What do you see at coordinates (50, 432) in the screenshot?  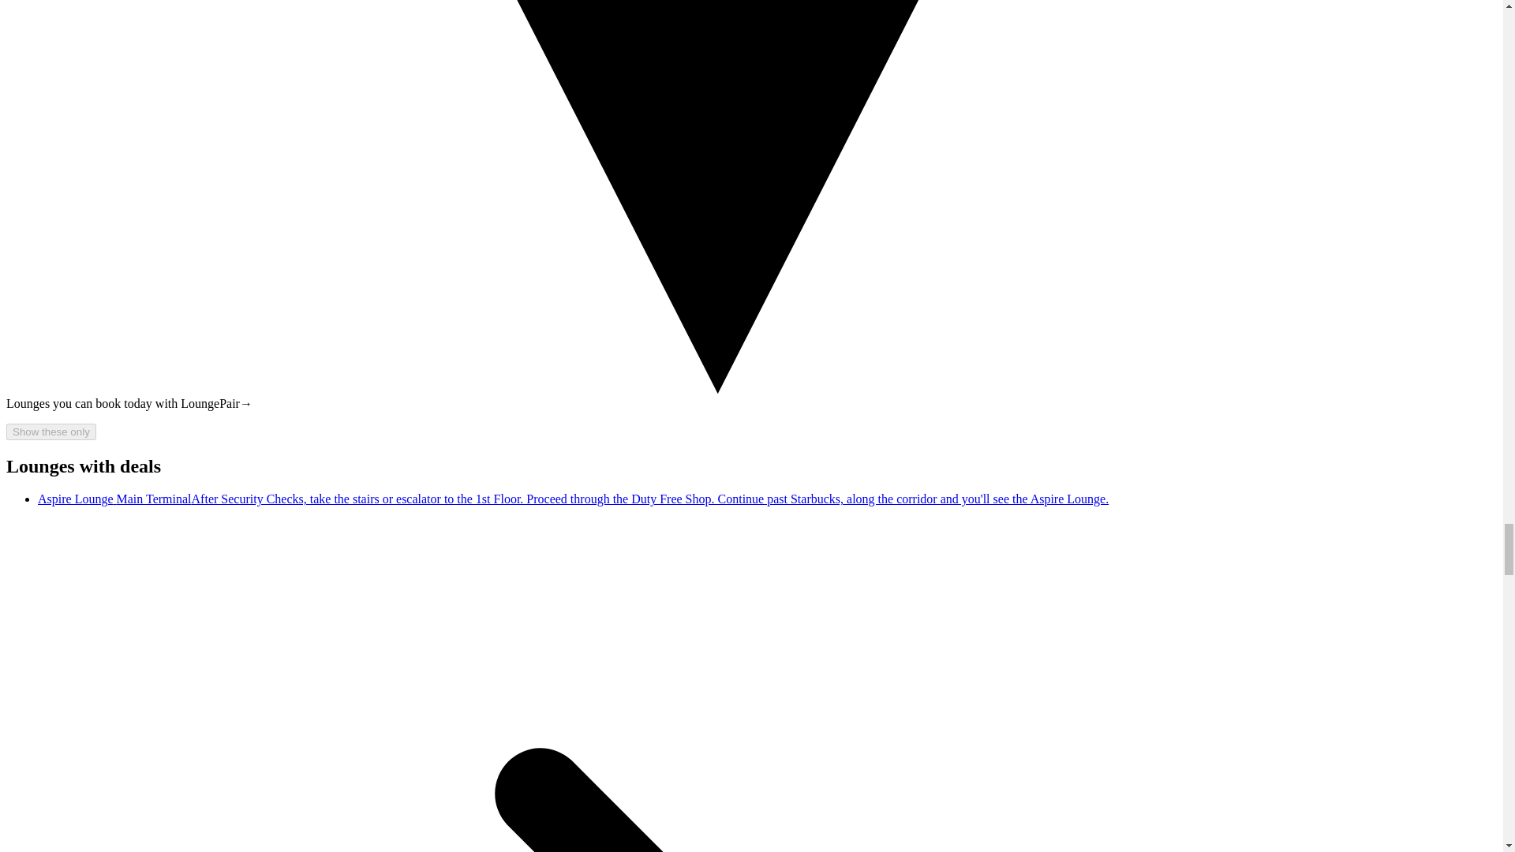 I see `Show these only` at bounding box center [50, 432].